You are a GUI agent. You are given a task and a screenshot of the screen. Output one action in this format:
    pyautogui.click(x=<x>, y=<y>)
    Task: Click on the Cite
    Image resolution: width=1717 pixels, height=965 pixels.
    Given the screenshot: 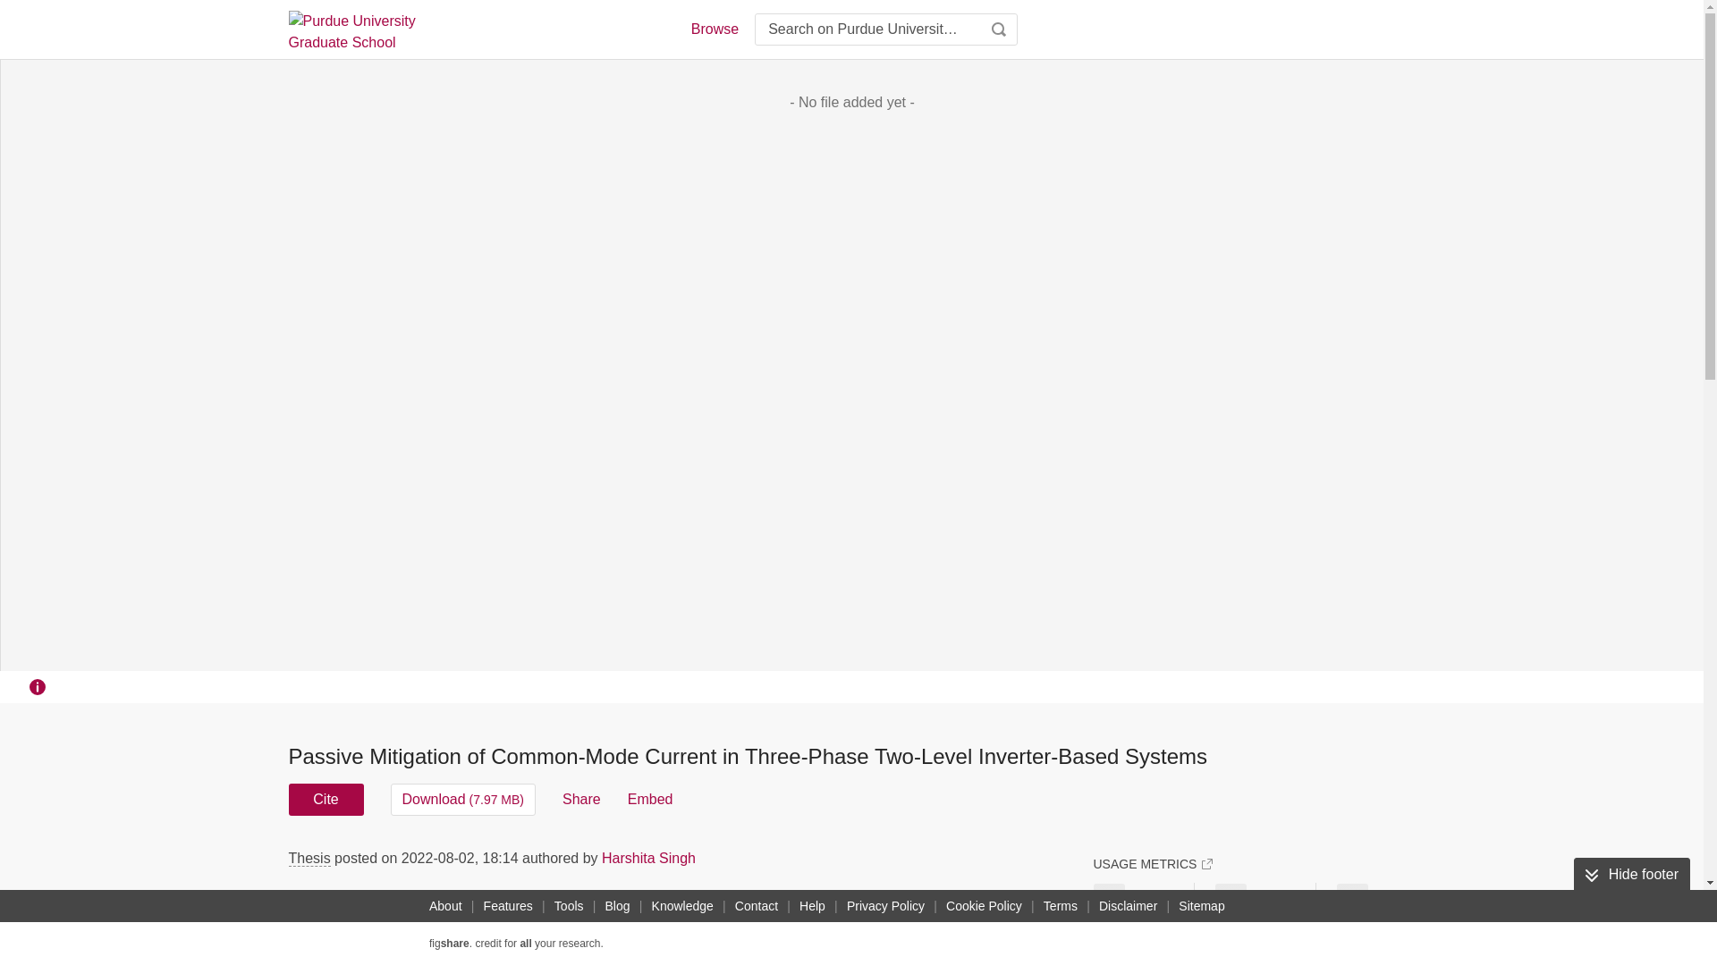 What is the action you would take?
    pyautogui.click(x=326, y=799)
    